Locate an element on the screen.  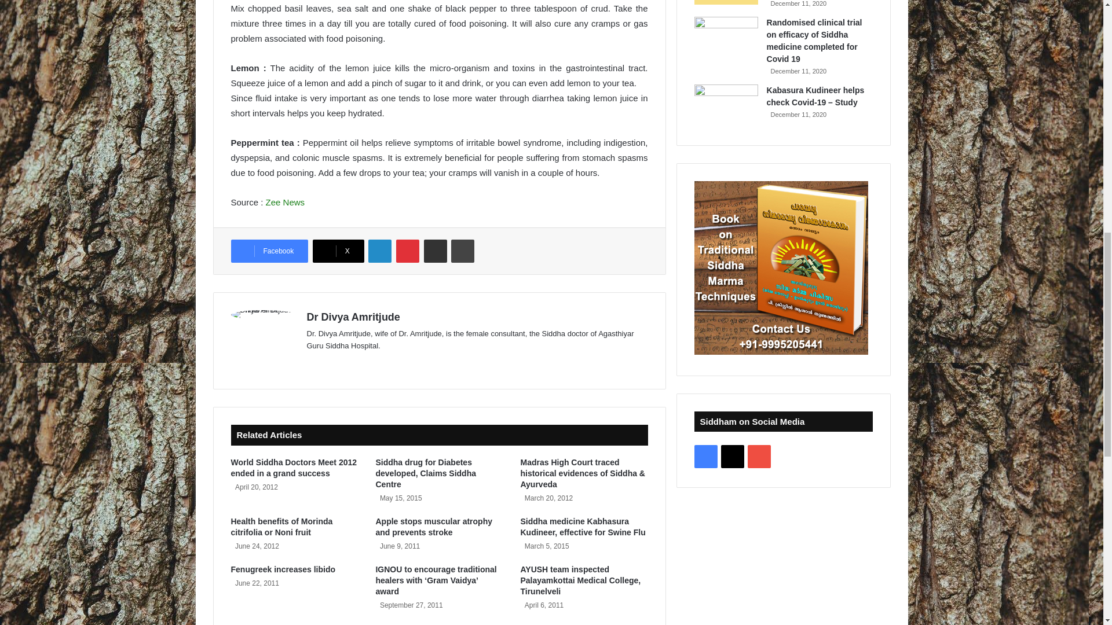
Zee News is located at coordinates (285, 202).